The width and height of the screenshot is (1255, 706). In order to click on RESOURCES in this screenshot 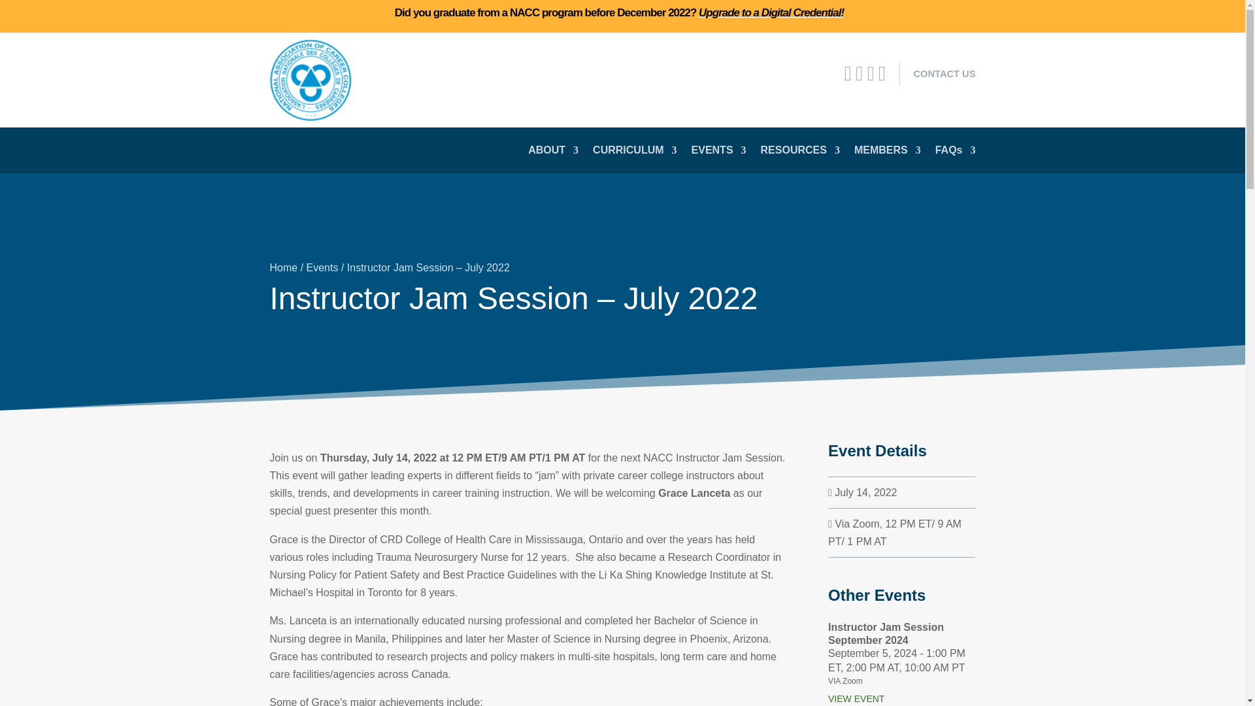, I will do `click(800, 153)`.